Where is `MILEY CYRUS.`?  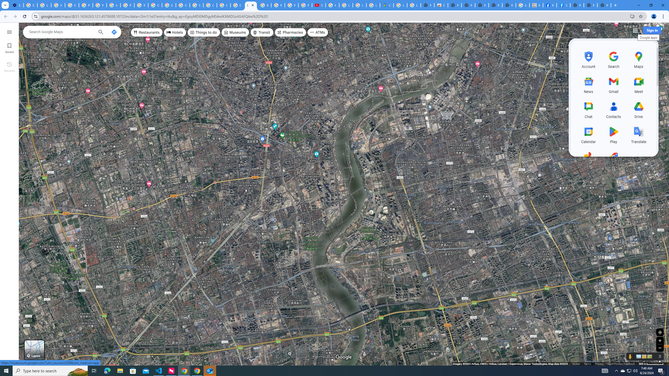 MILEY CYRUS. is located at coordinates (536, 5).